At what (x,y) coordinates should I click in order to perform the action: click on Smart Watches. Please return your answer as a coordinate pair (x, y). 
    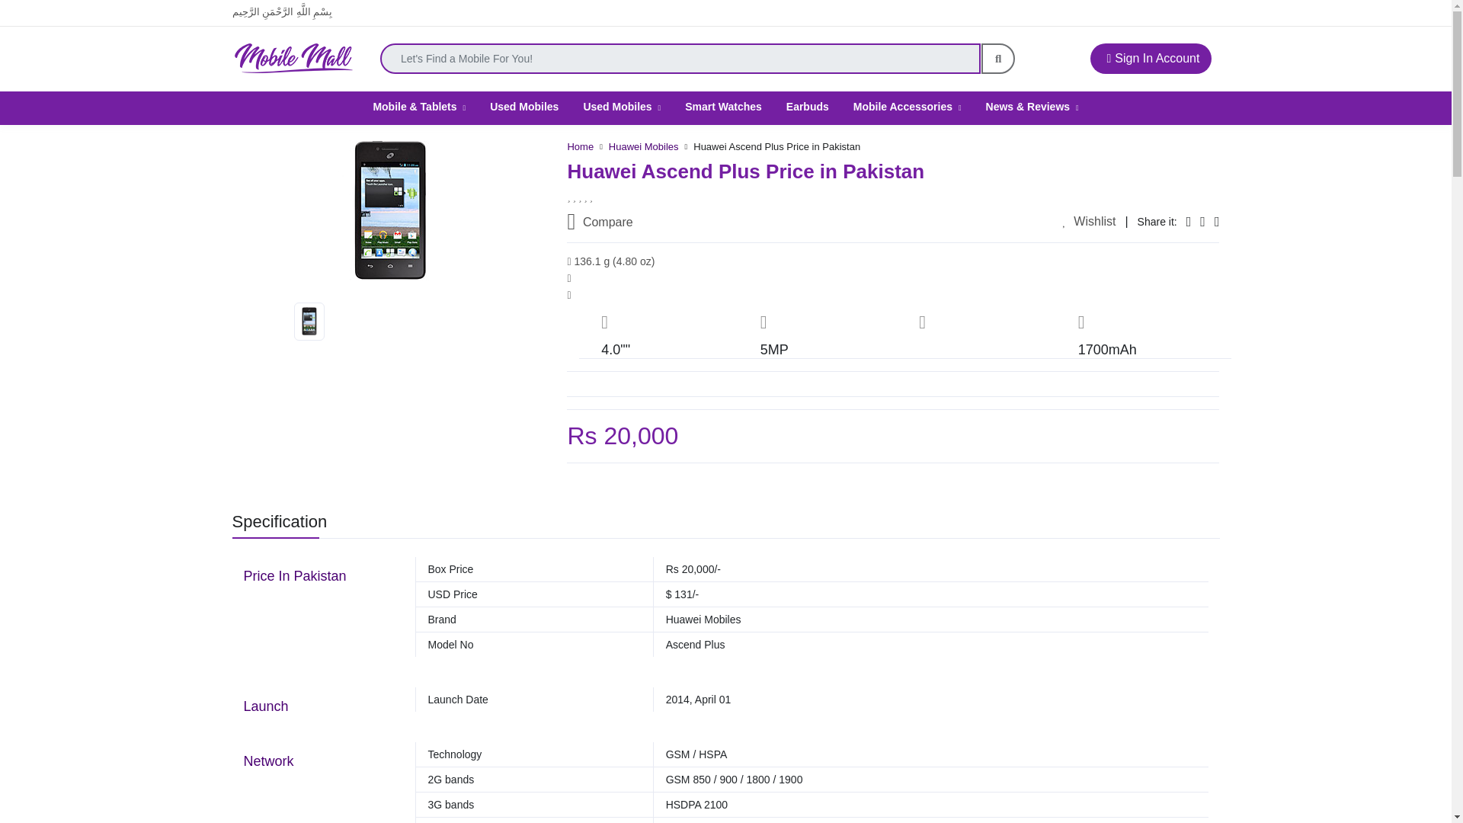
    Looking at the image, I should click on (723, 106).